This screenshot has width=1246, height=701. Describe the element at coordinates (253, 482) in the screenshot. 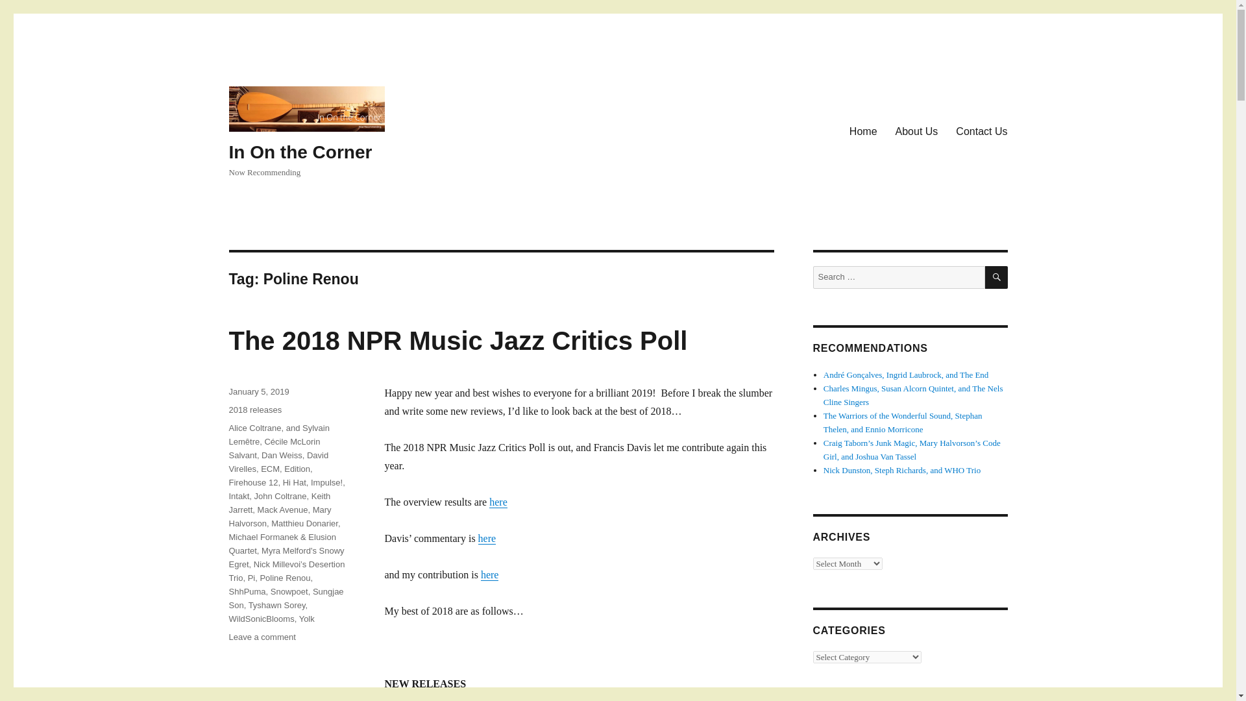

I see `Firehouse 12` at that location.